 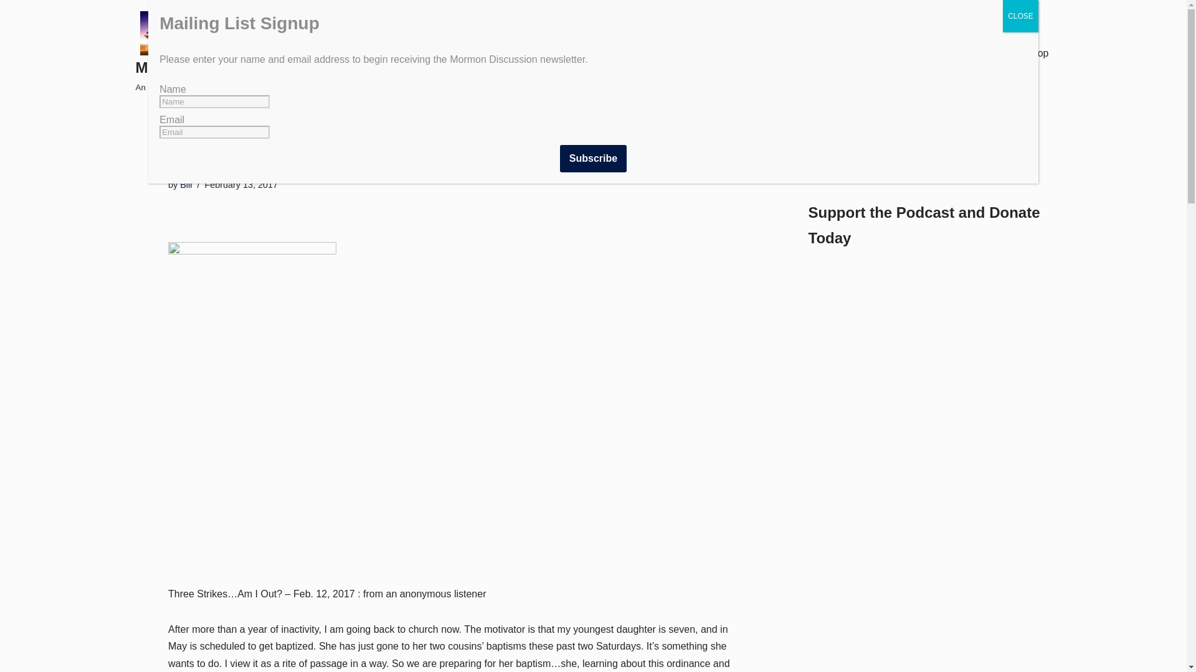 I want to click on Home, so click(x=1028, y=54).